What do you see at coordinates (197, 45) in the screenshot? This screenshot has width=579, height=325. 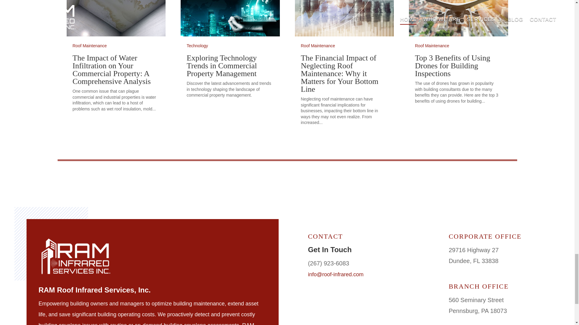 I see `Technology` at bounding box center [197, 45].